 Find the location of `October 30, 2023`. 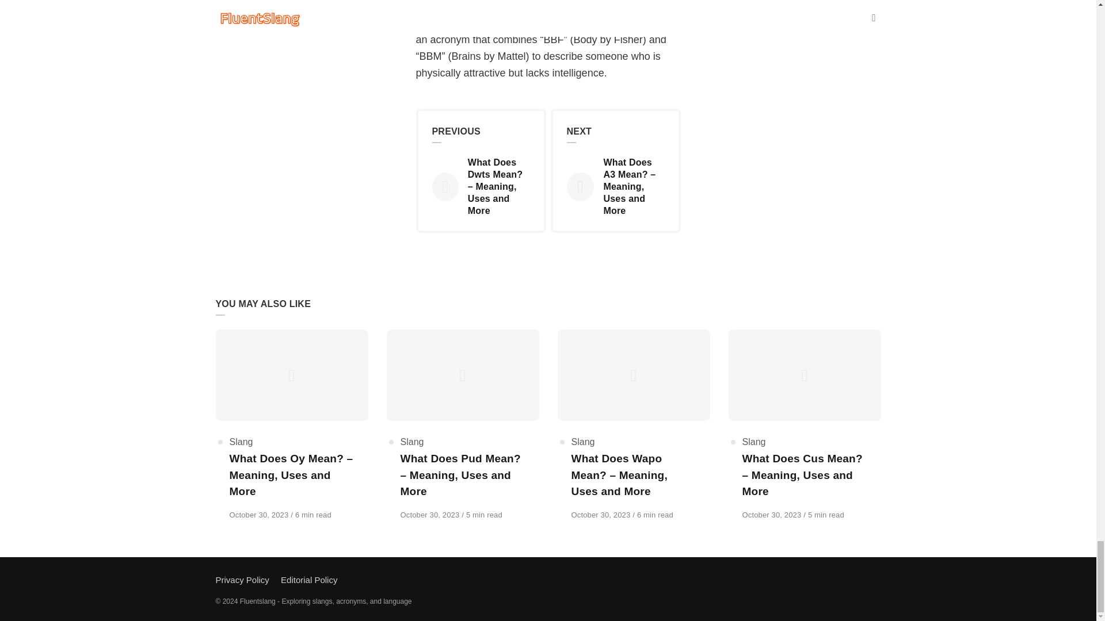

October 30, 2023 is located at coordinates (430, 514).